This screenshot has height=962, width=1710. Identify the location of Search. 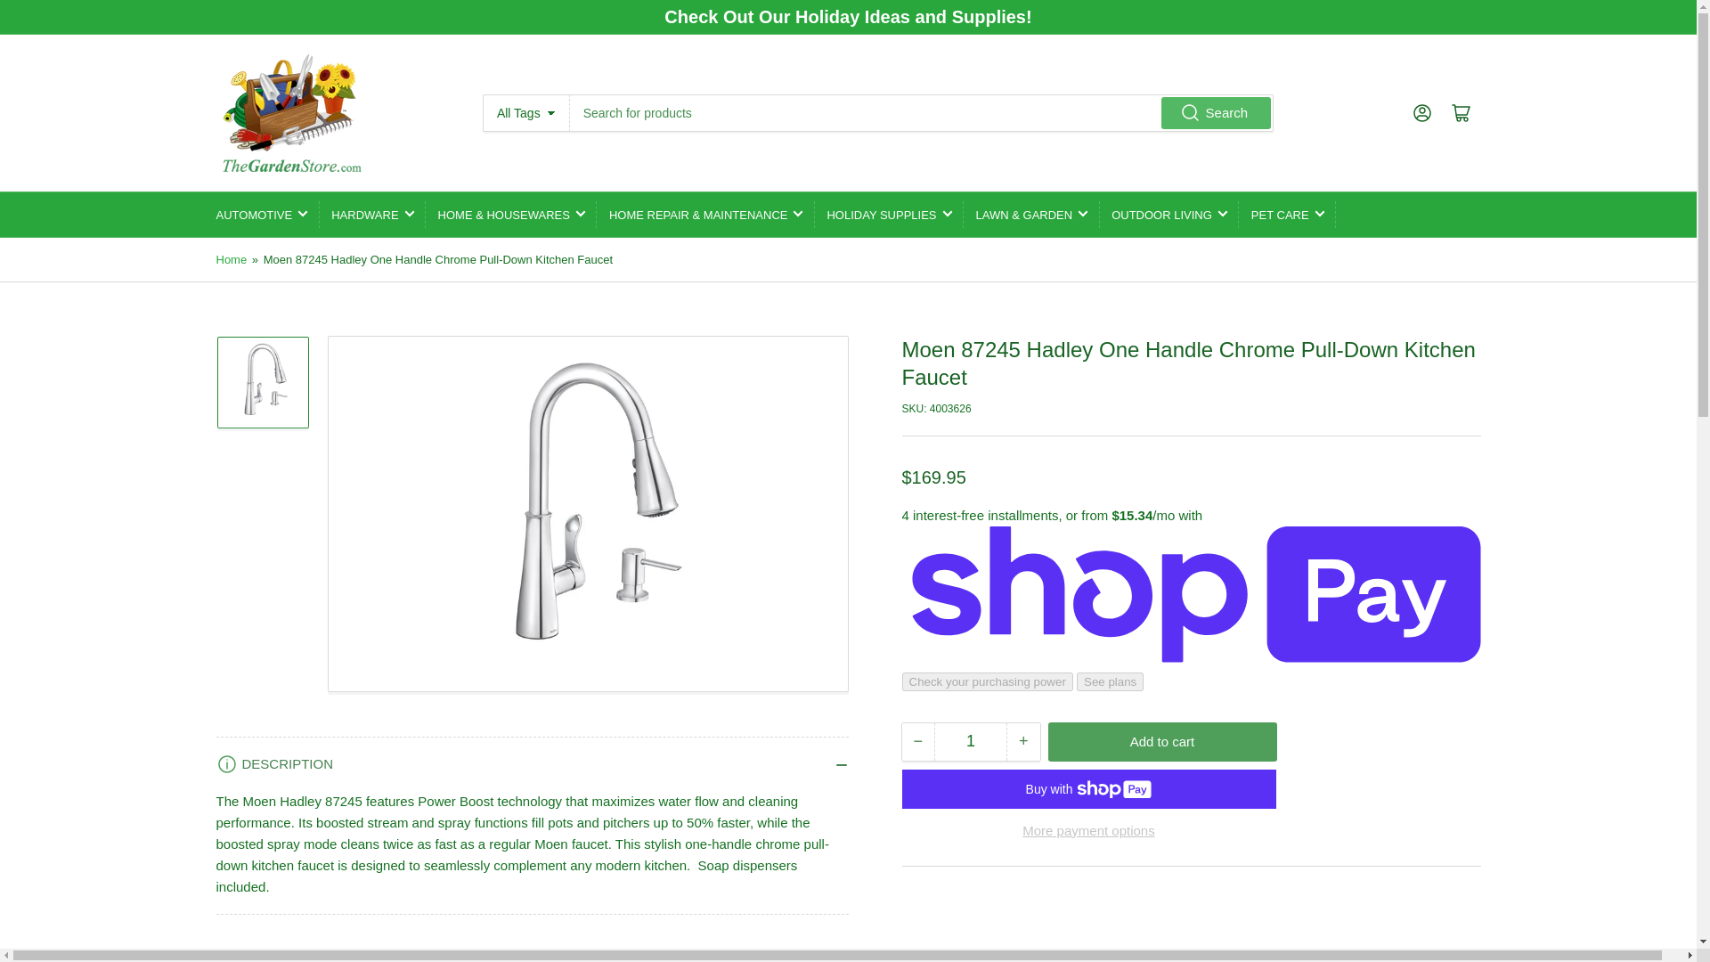
(1217, 112).